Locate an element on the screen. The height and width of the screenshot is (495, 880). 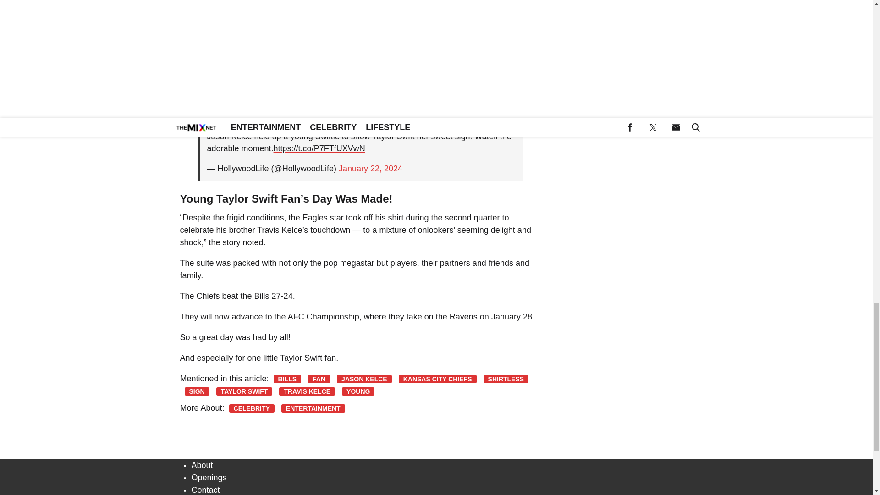
TAYLOR SWIFT is located at coordinates (245, 391).